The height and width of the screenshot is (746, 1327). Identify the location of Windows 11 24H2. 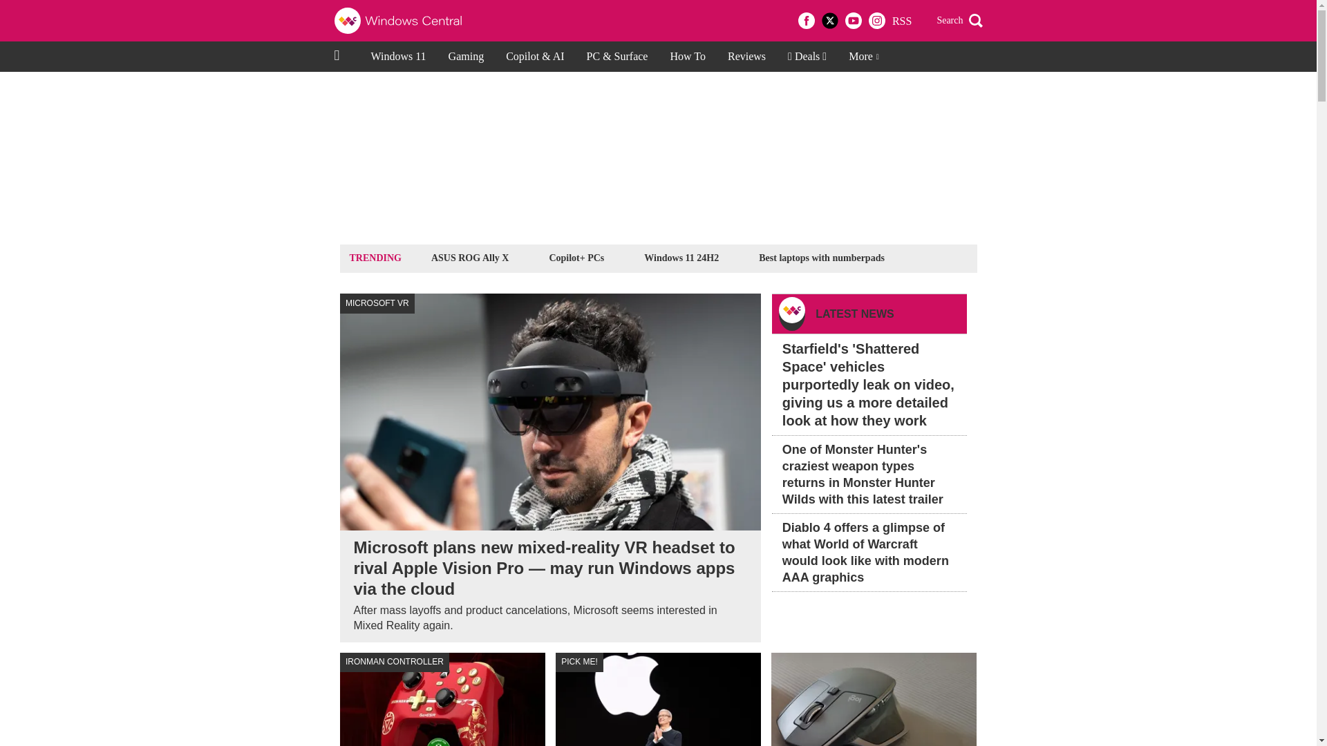
(681, 257).